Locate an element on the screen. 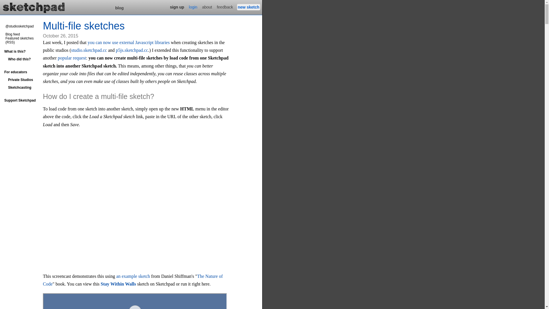 The image size is (549, 309). Studio Sketchpad is Processing on Etherpad is located at coordinates (34, 7).